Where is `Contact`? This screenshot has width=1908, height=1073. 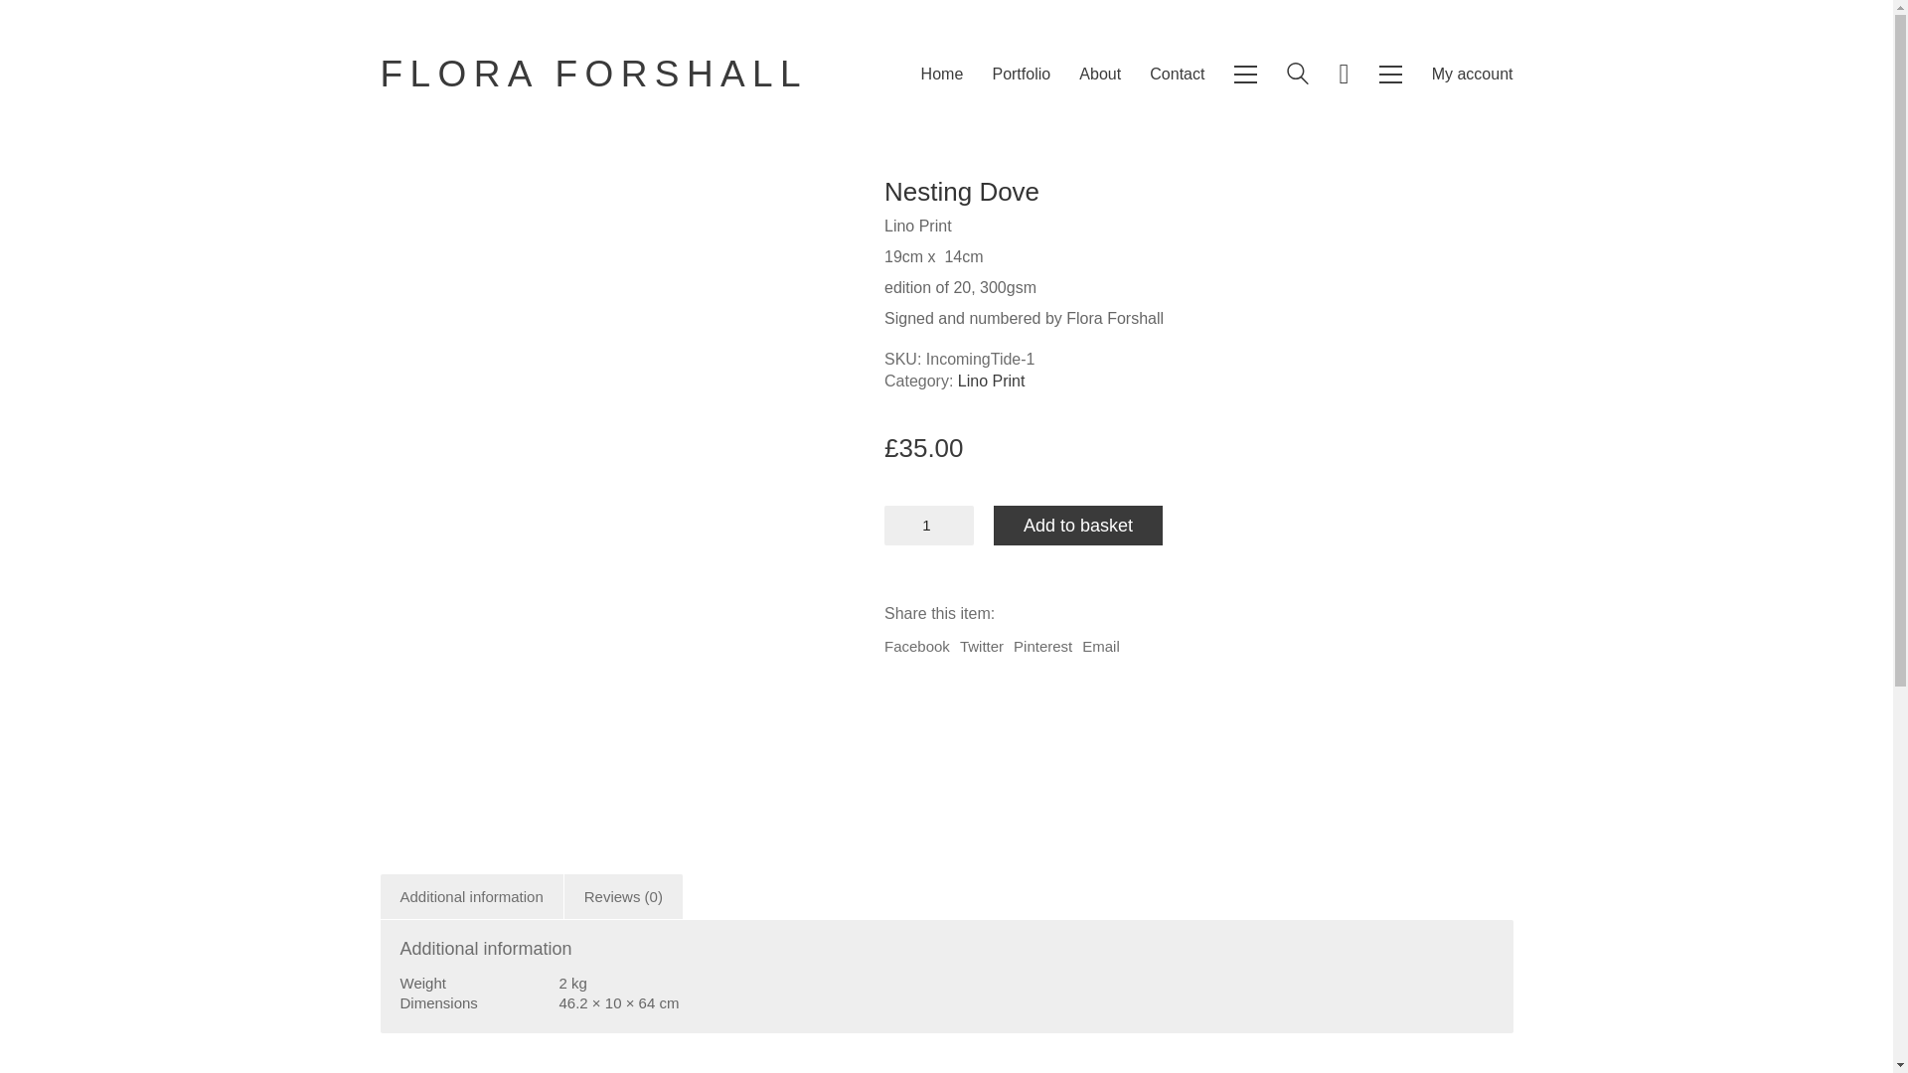
Contact is located at coordinates (1177, 74).